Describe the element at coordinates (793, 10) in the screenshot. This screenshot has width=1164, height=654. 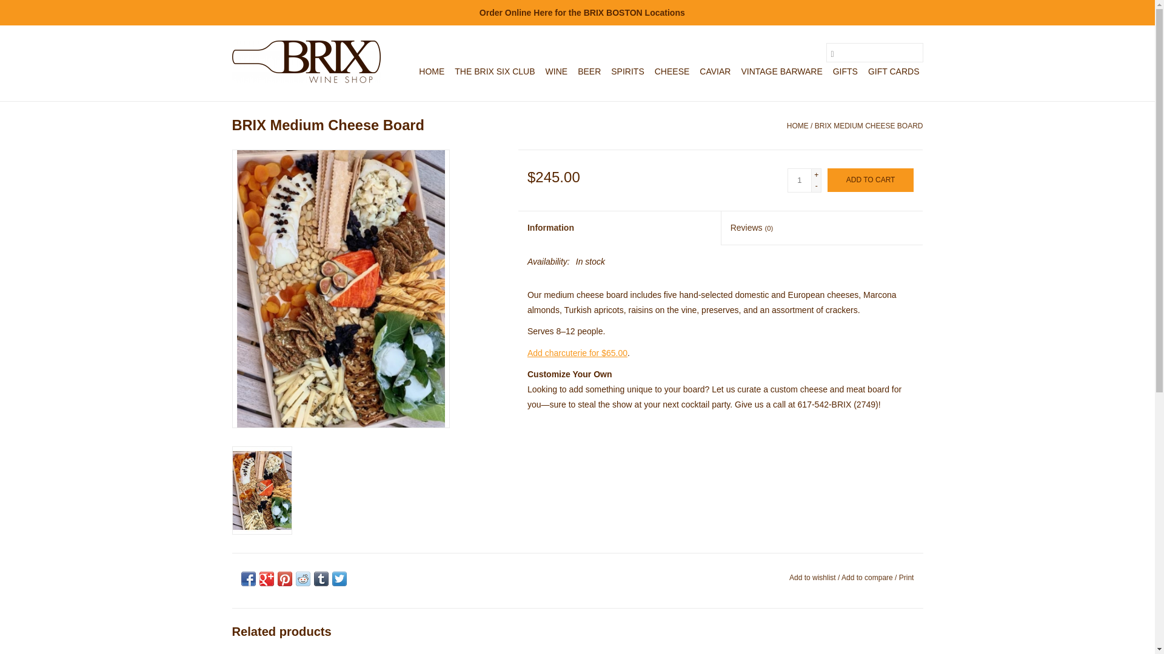
I see `Cart` at that location.